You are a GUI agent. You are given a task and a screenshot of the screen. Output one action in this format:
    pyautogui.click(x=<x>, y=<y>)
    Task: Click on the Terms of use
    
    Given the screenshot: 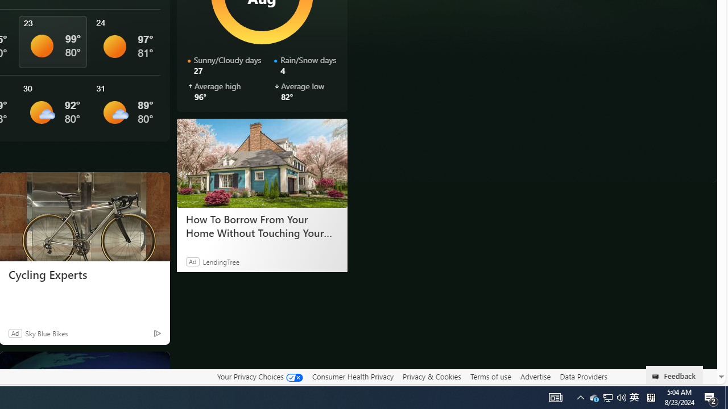 What is the action you would take?
    pyautogui.click(x=490, y=377)
    